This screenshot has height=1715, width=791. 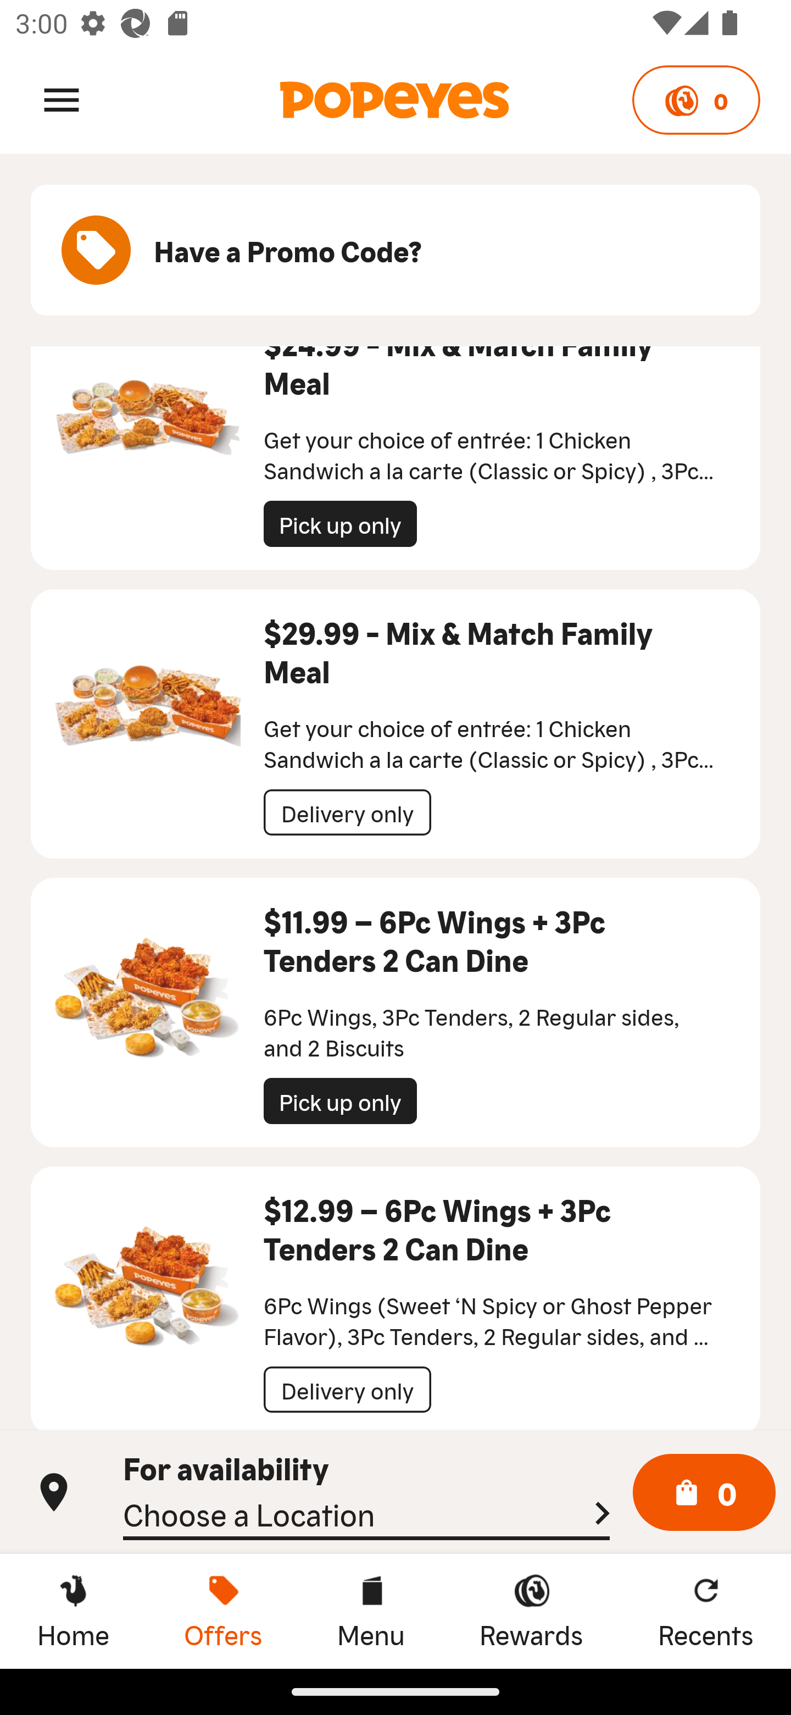 What do you see at coordinates (704, 1493) in the screenshot?
I see `0 Cart total  0` at bounding box center [704, 1493].